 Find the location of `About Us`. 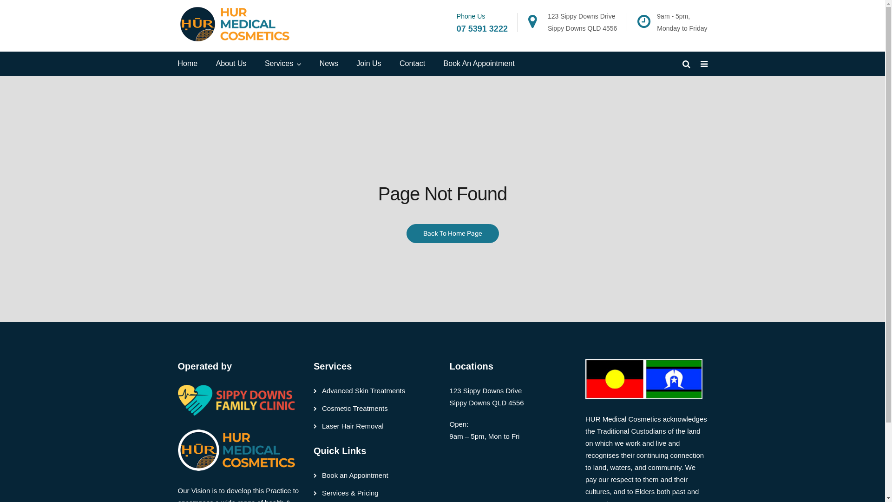

About Us is located at coordinates (231, 64).